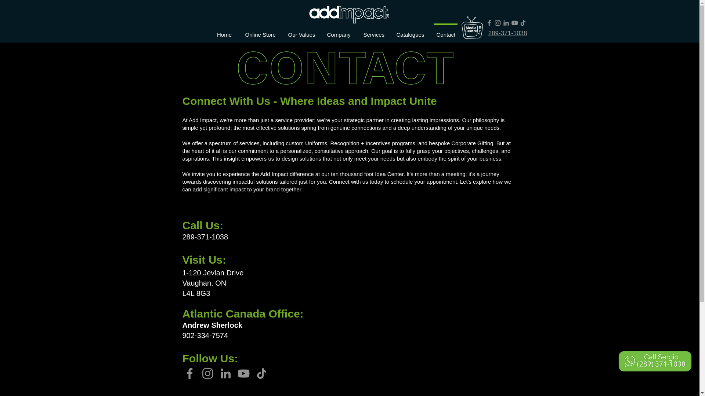 This screenshot has width=705, height=396. What do you see at coordinates (300, 31) in the screenshot?
I see `Our Values` at bounding box center [300, 31].